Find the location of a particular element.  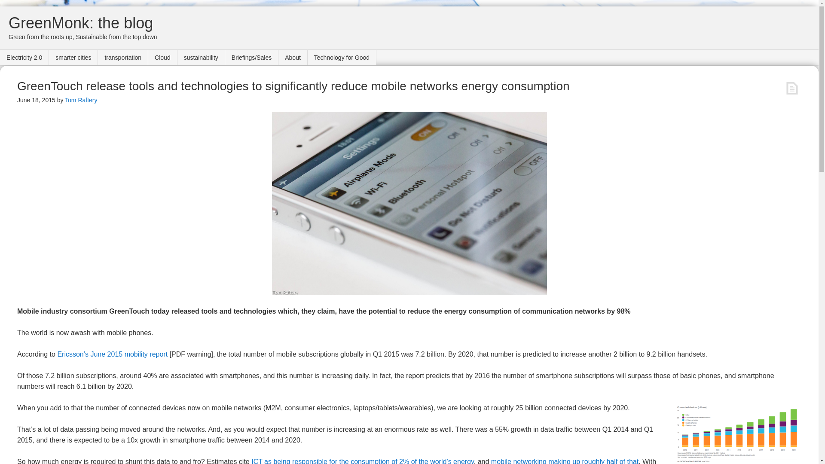

Technology for Good is located at coordinates (342, 58).